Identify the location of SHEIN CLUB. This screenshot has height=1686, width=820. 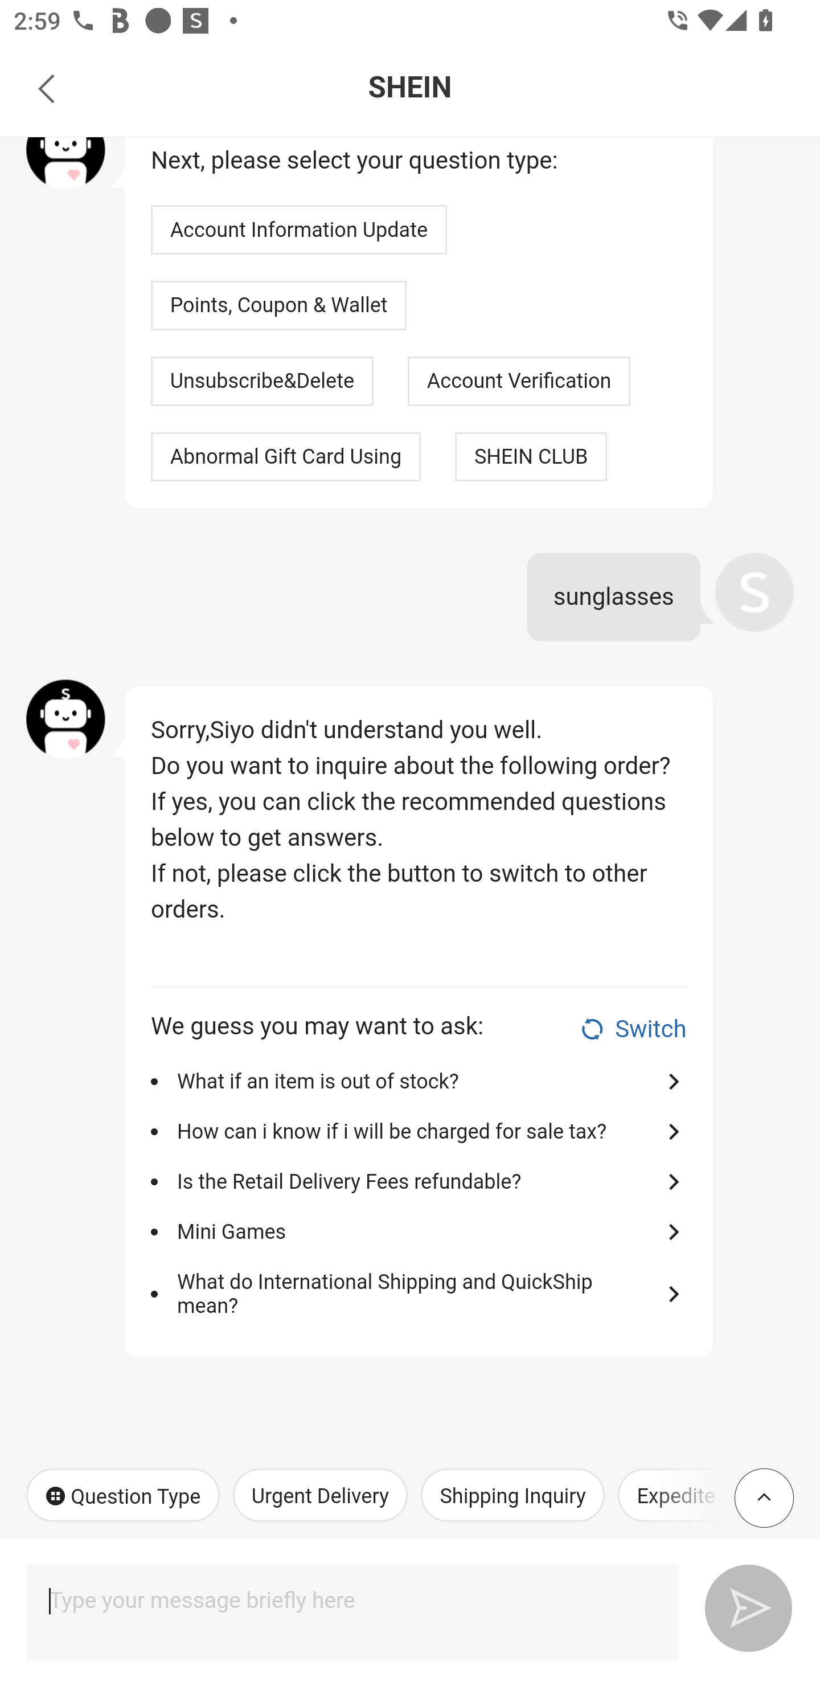
(531, 456).